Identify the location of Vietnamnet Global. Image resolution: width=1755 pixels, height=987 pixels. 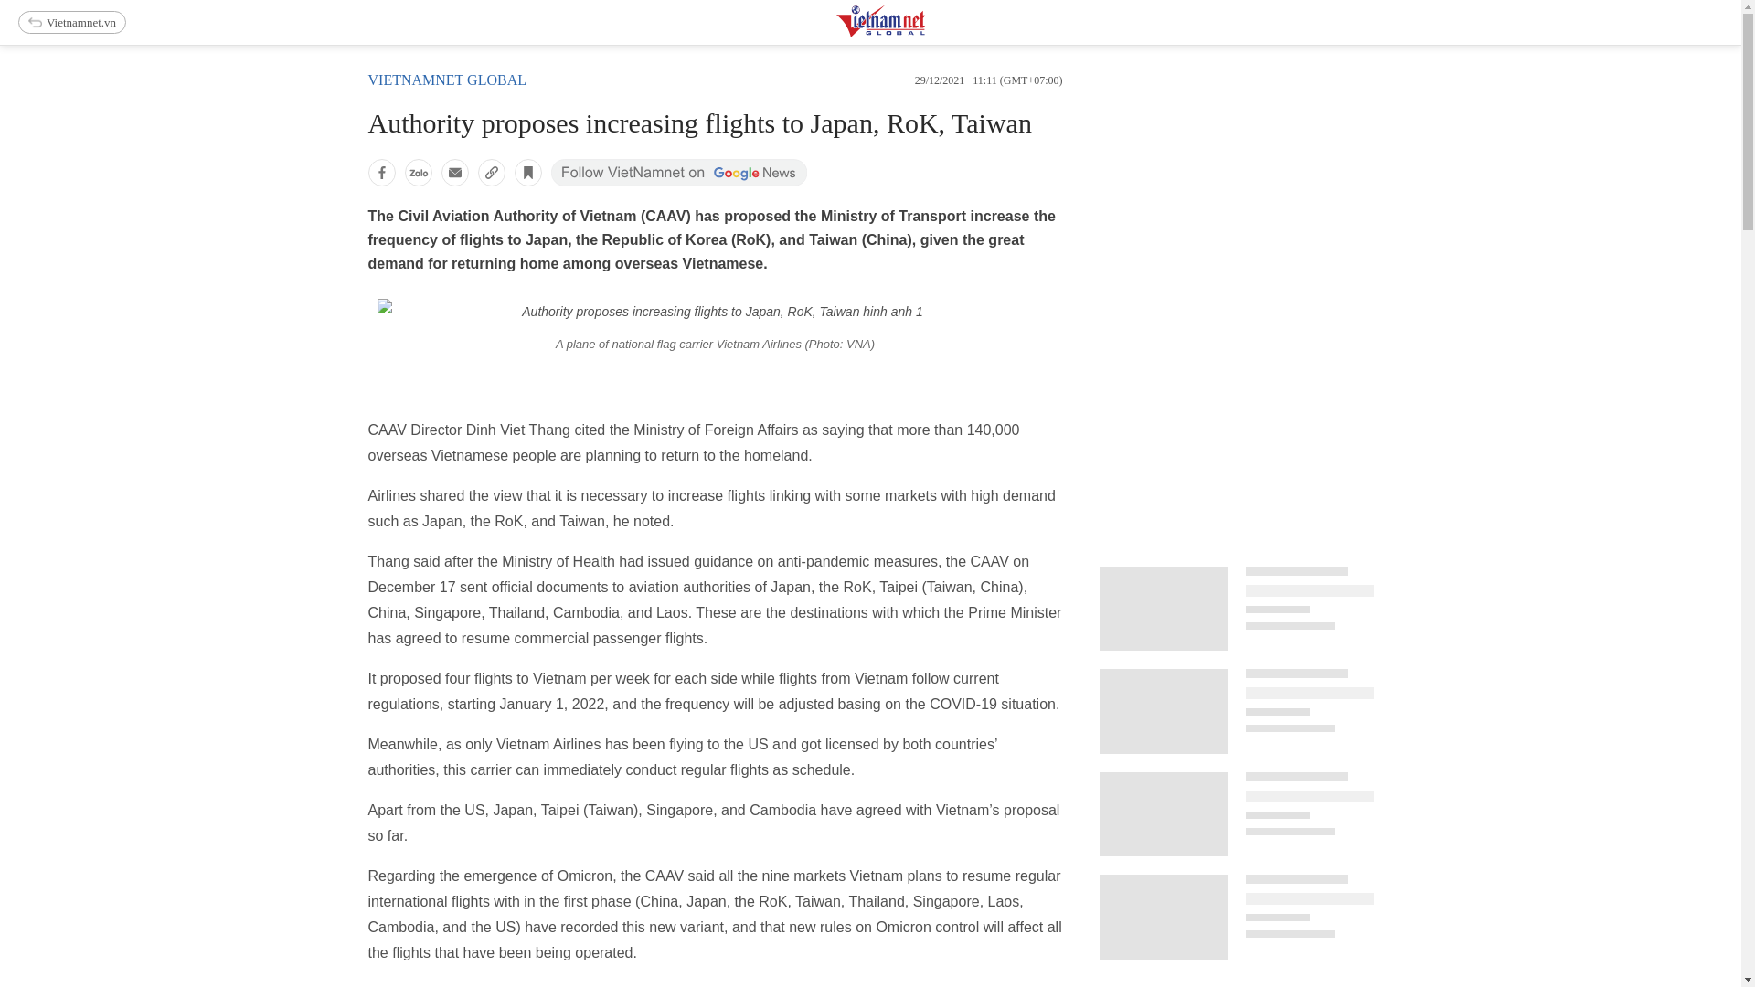
(926, 33).